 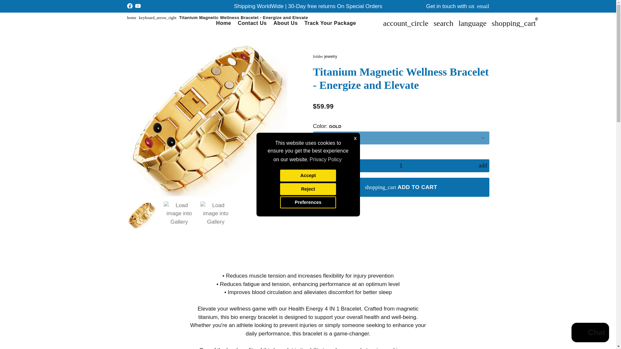 I want to click on  Magnetic Simplicity on Facebook, so click(x=129, y=6).